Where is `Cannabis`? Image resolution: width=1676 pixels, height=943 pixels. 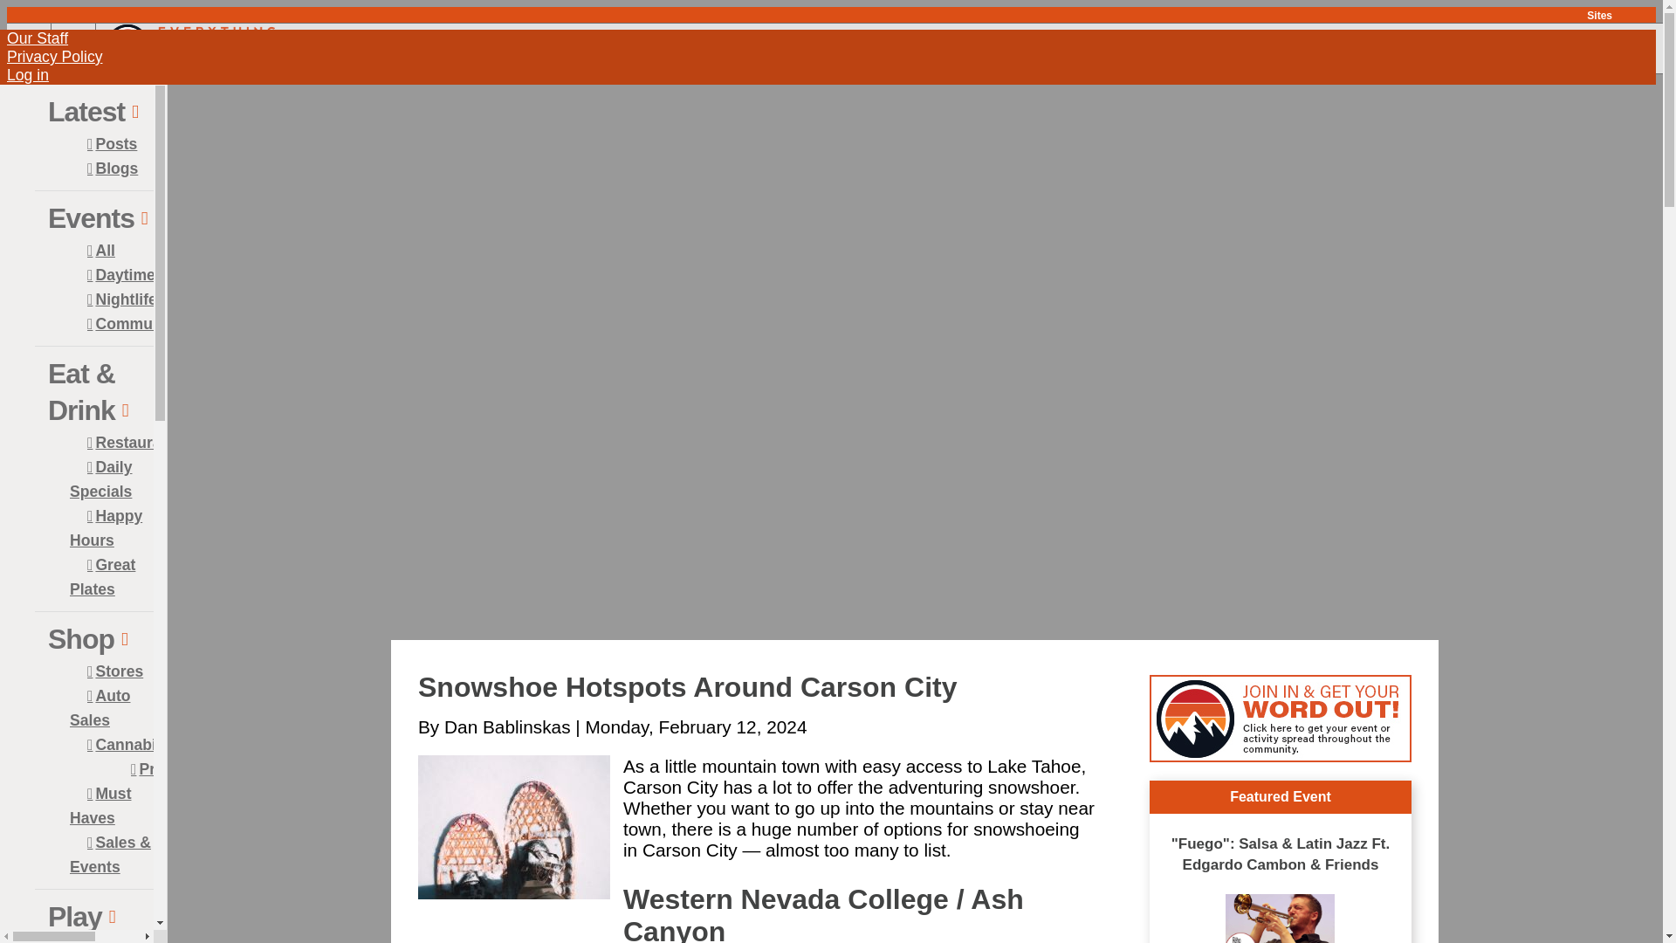
Cannabis is located at coordinates (126, 745).